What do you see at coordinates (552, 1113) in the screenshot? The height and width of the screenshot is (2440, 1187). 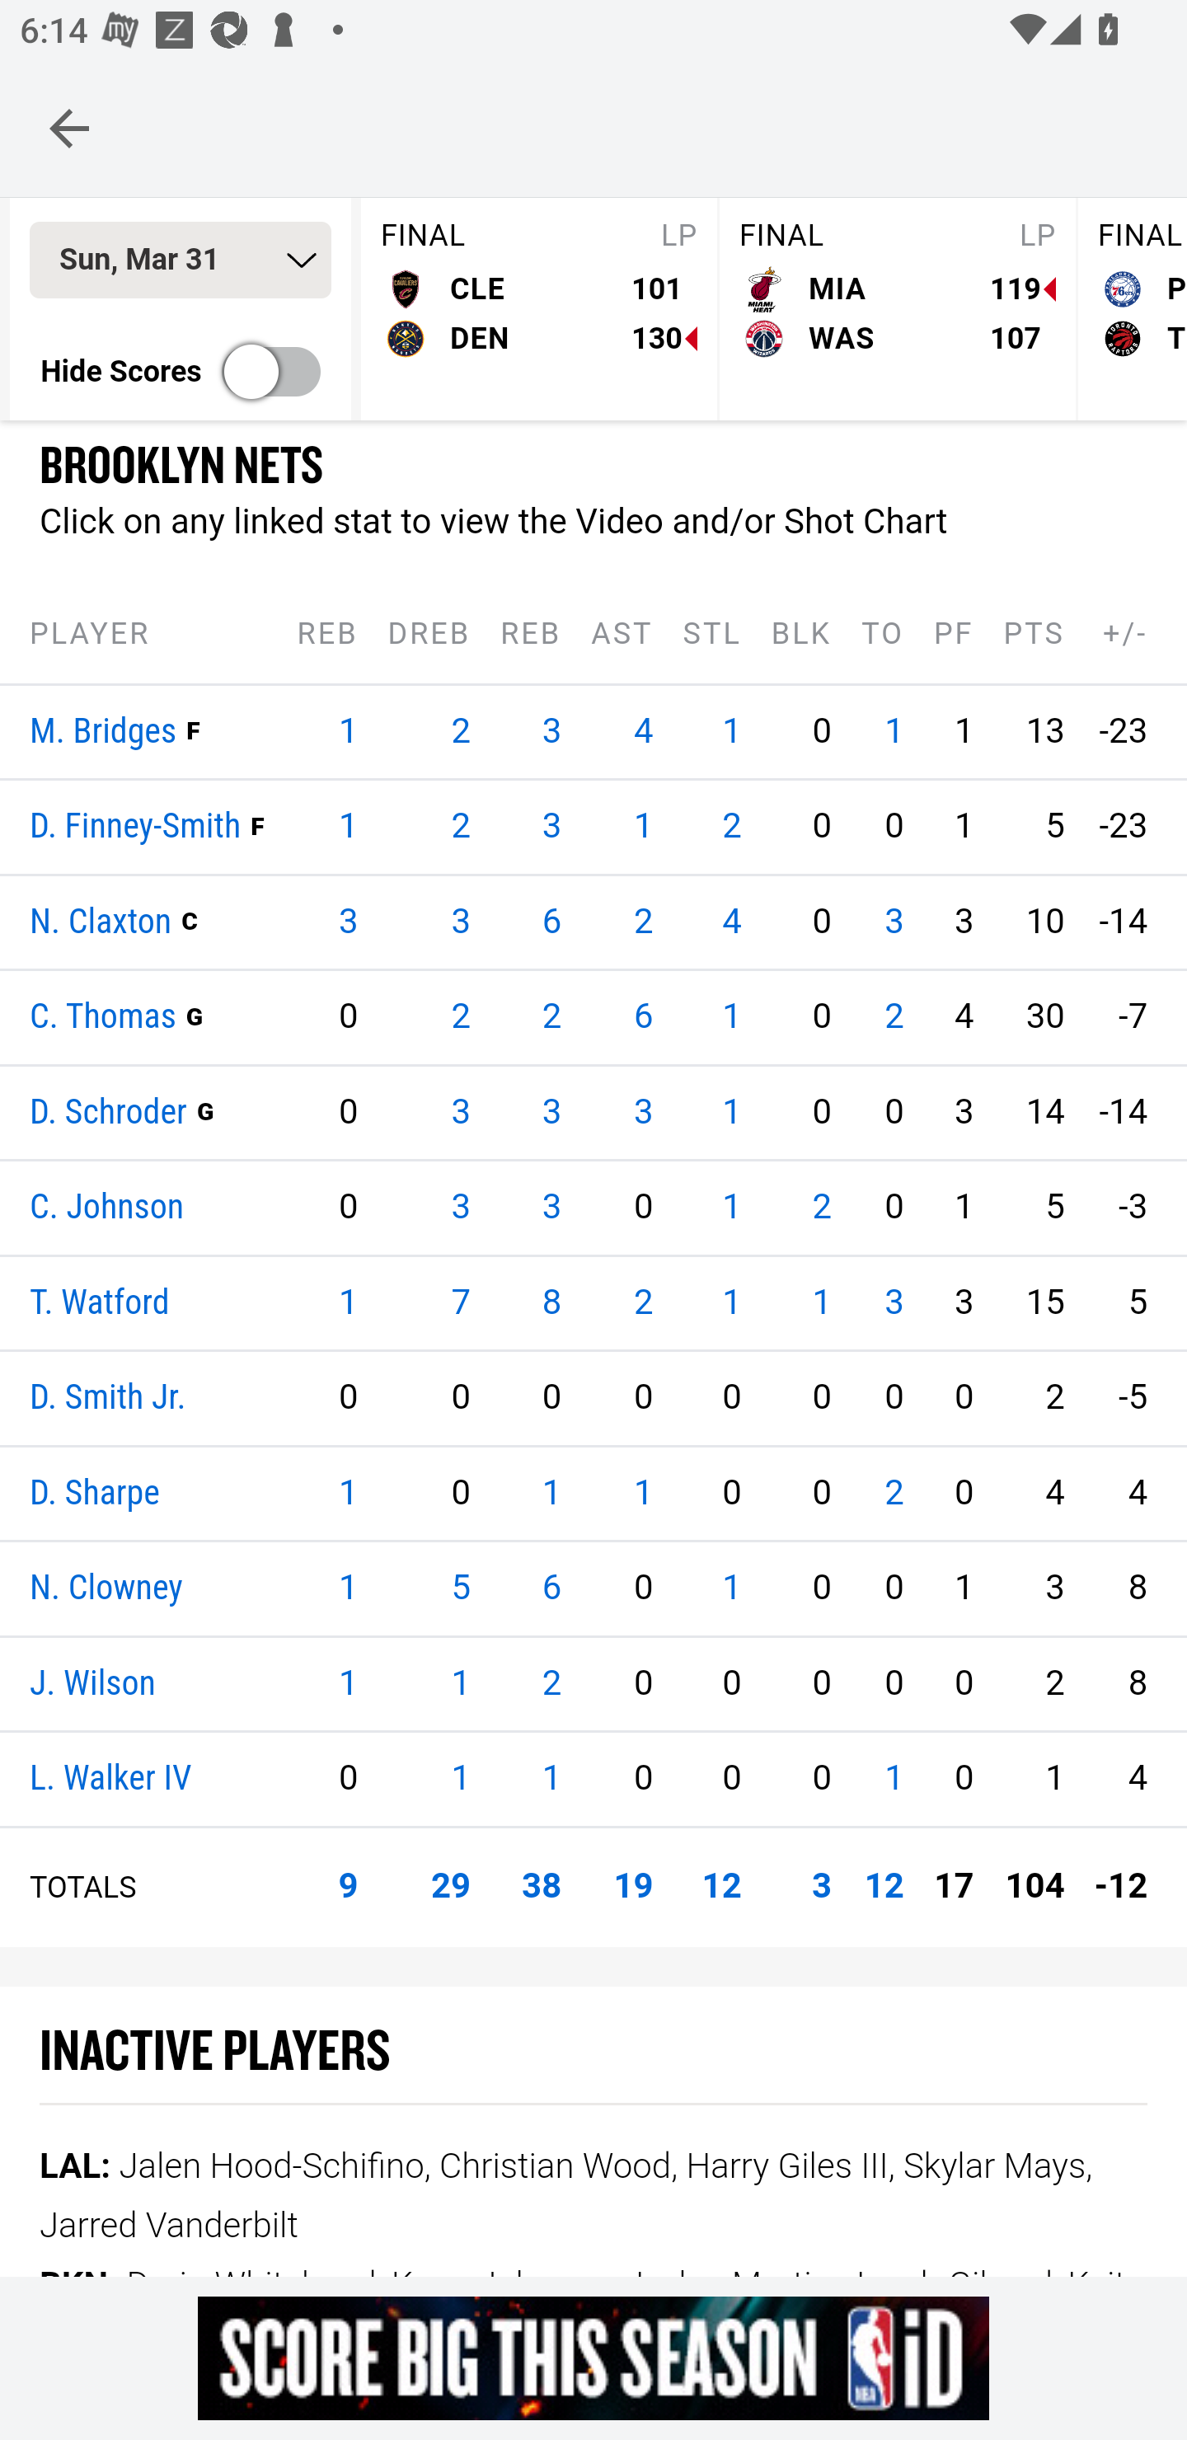 I see `3` at bounding box center [552, 1113].